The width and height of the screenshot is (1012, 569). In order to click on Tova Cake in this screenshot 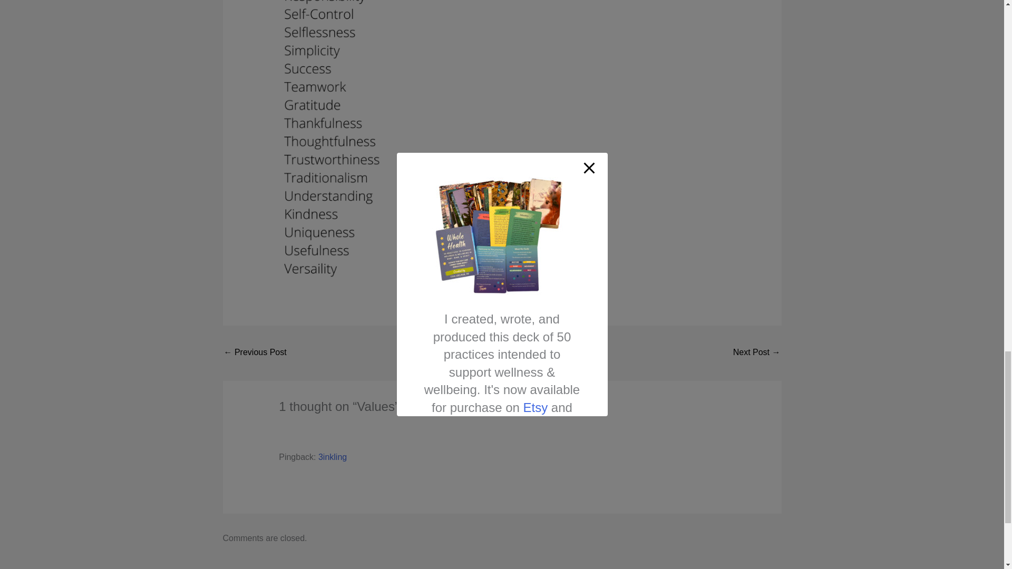, I will do `click(756, 353)`.